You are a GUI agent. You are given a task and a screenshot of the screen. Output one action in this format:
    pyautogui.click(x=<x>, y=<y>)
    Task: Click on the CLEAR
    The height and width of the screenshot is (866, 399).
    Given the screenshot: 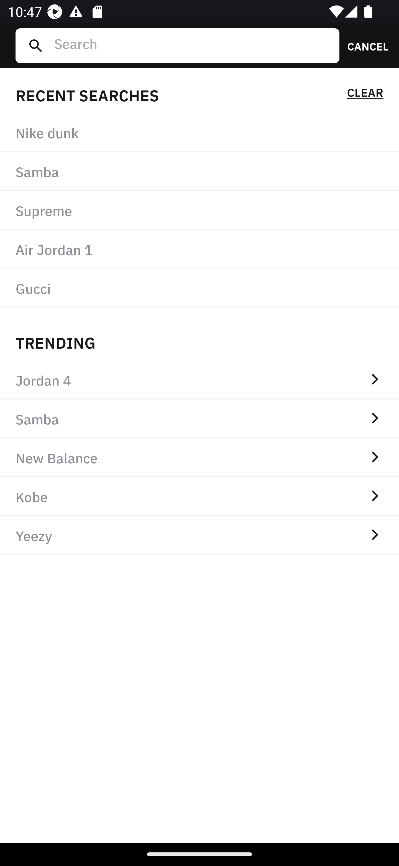 What is the action you would take?
    pyautogui.click(x=365, y=94)
    